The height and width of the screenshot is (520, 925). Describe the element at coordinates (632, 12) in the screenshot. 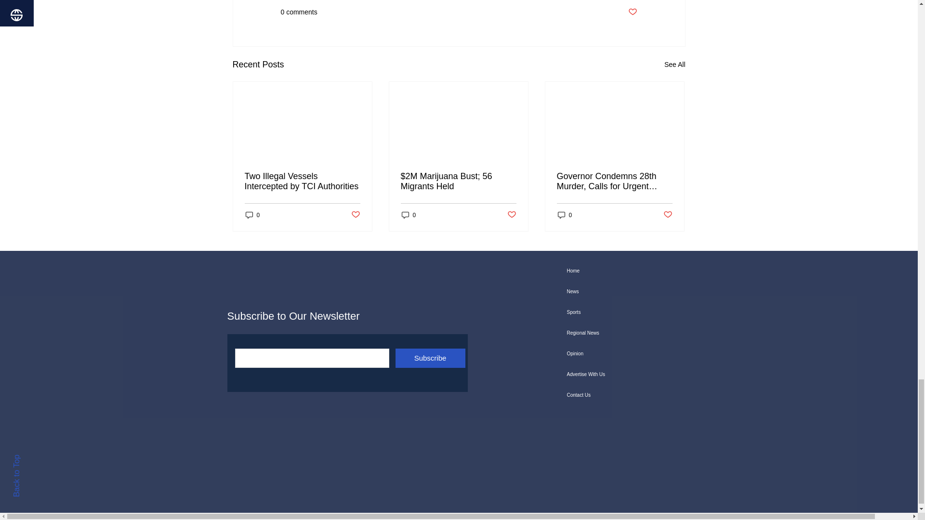

I see `Post not marked as liked` at that location.